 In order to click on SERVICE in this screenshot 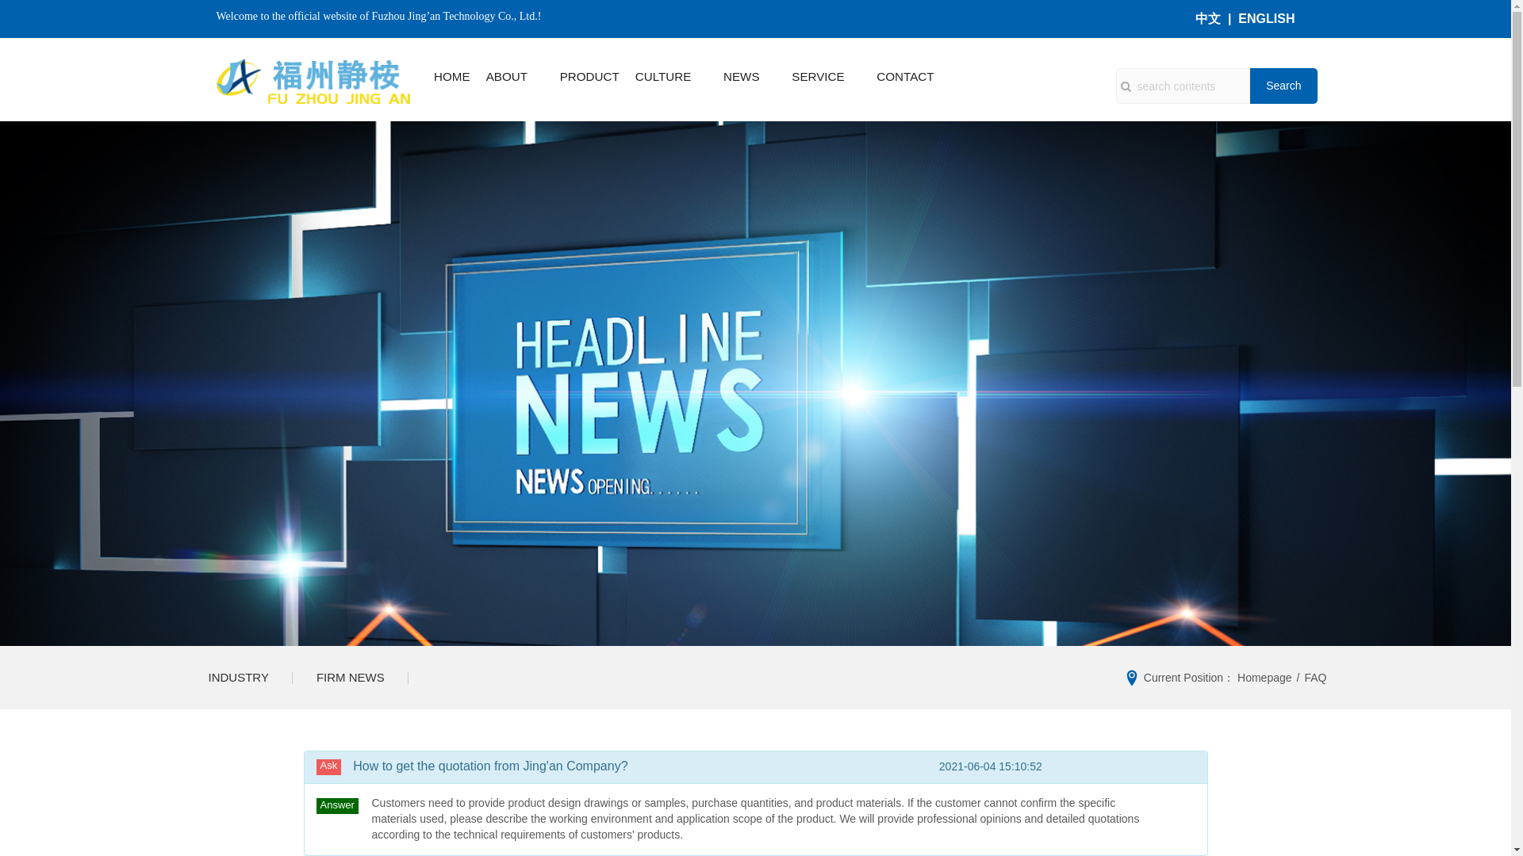, I will do `click(817, 76)`.